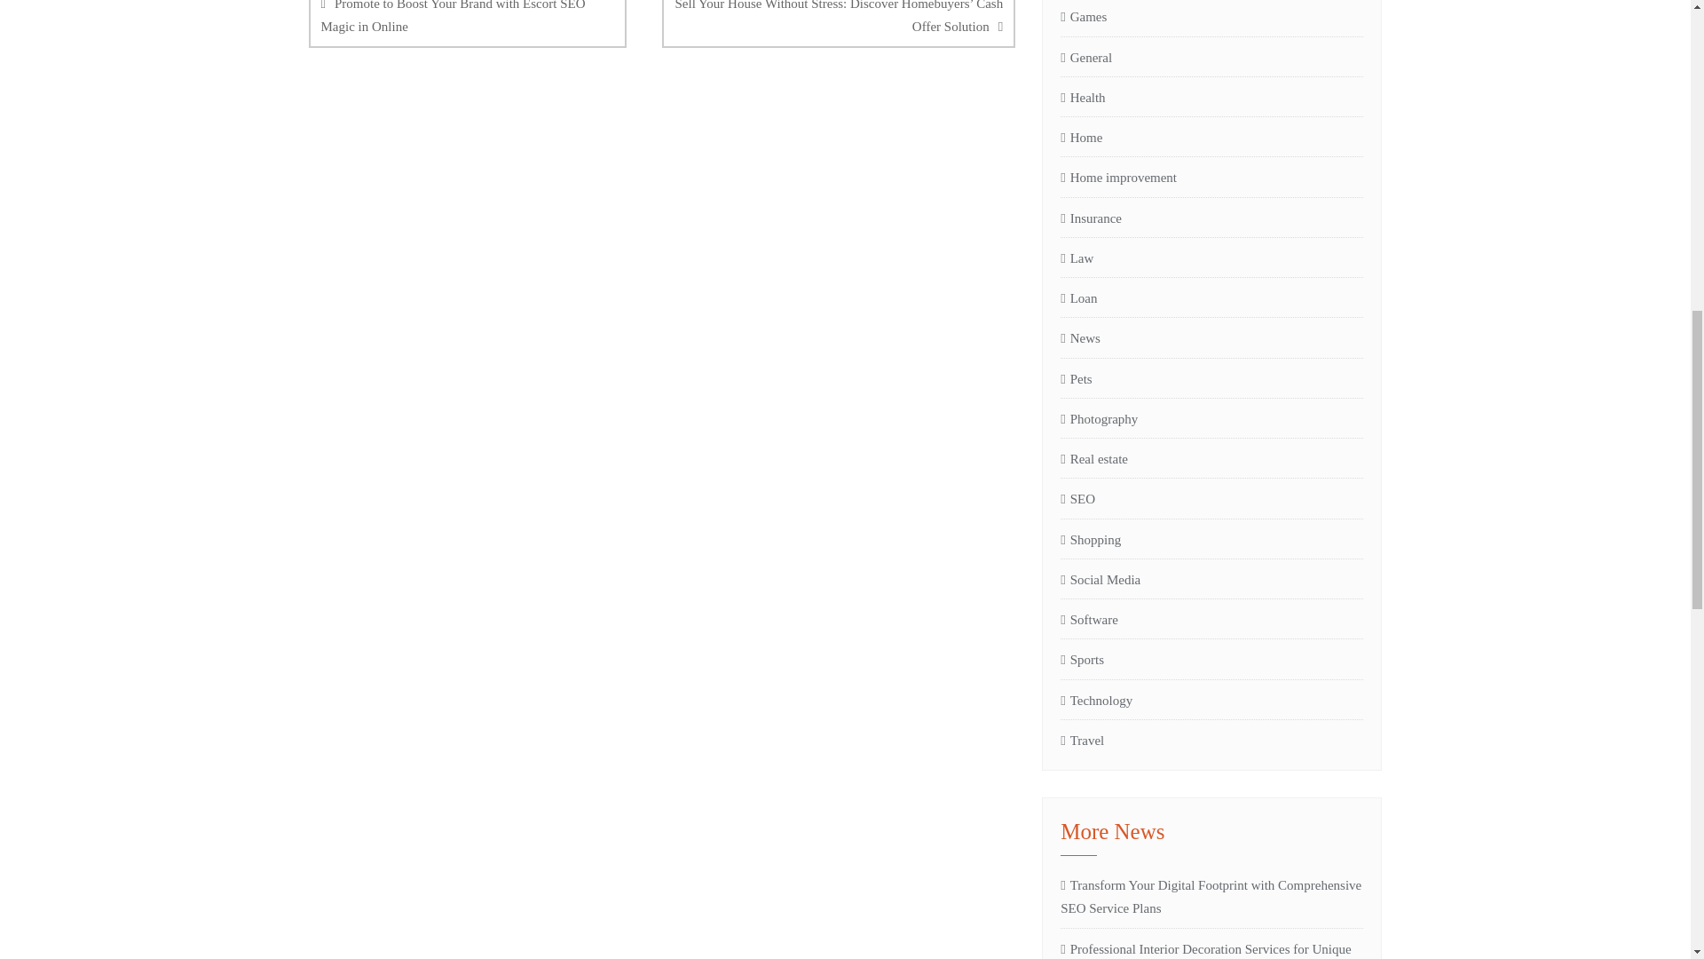  I want to click on Photography, so click(1099, 419).